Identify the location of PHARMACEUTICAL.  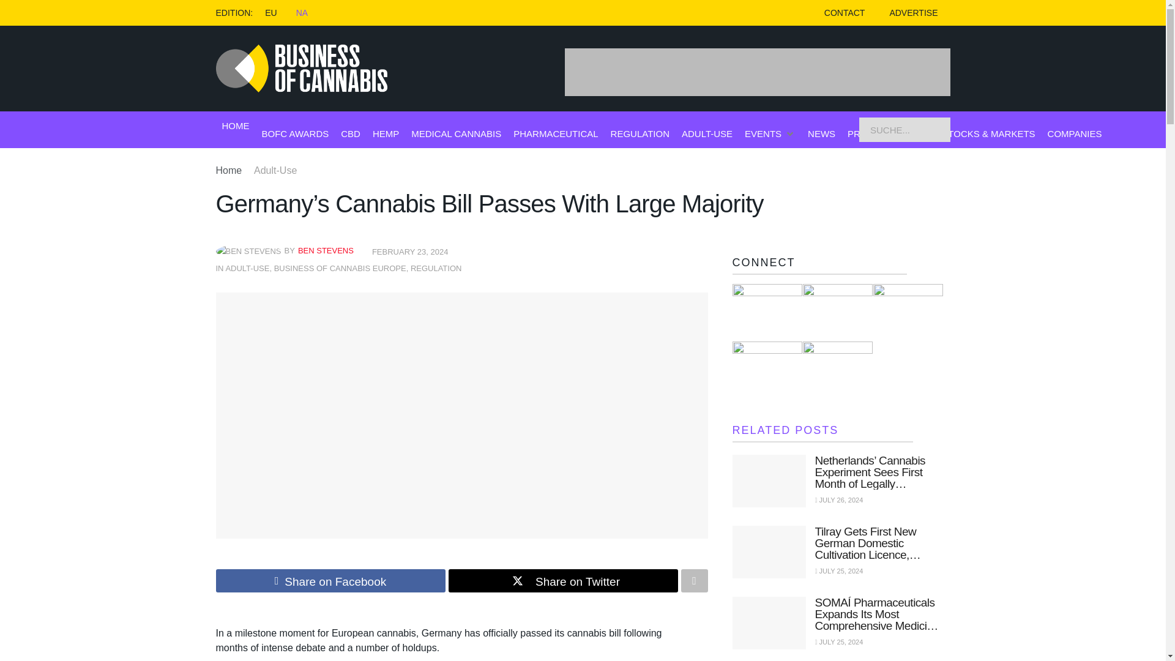
(556, 133).